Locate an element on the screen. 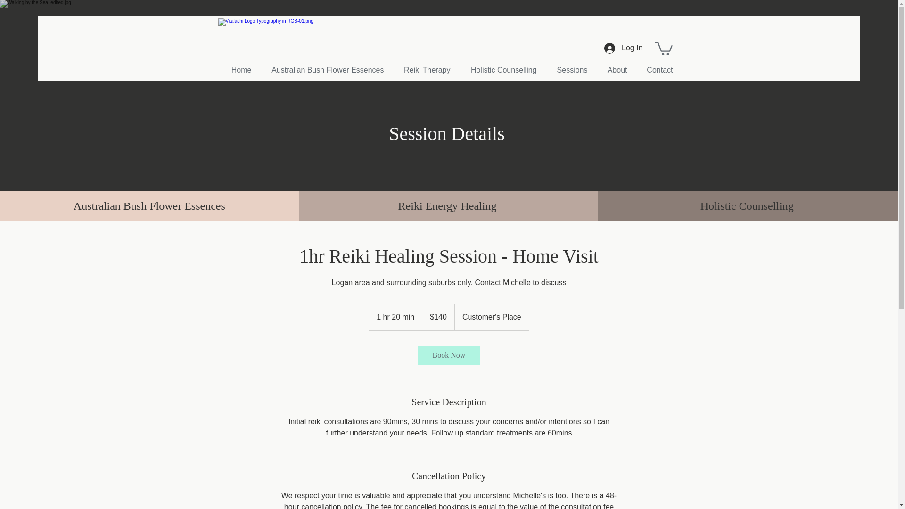 This screenshot has height=509, width=905. About is located at coordinates (614, 70).